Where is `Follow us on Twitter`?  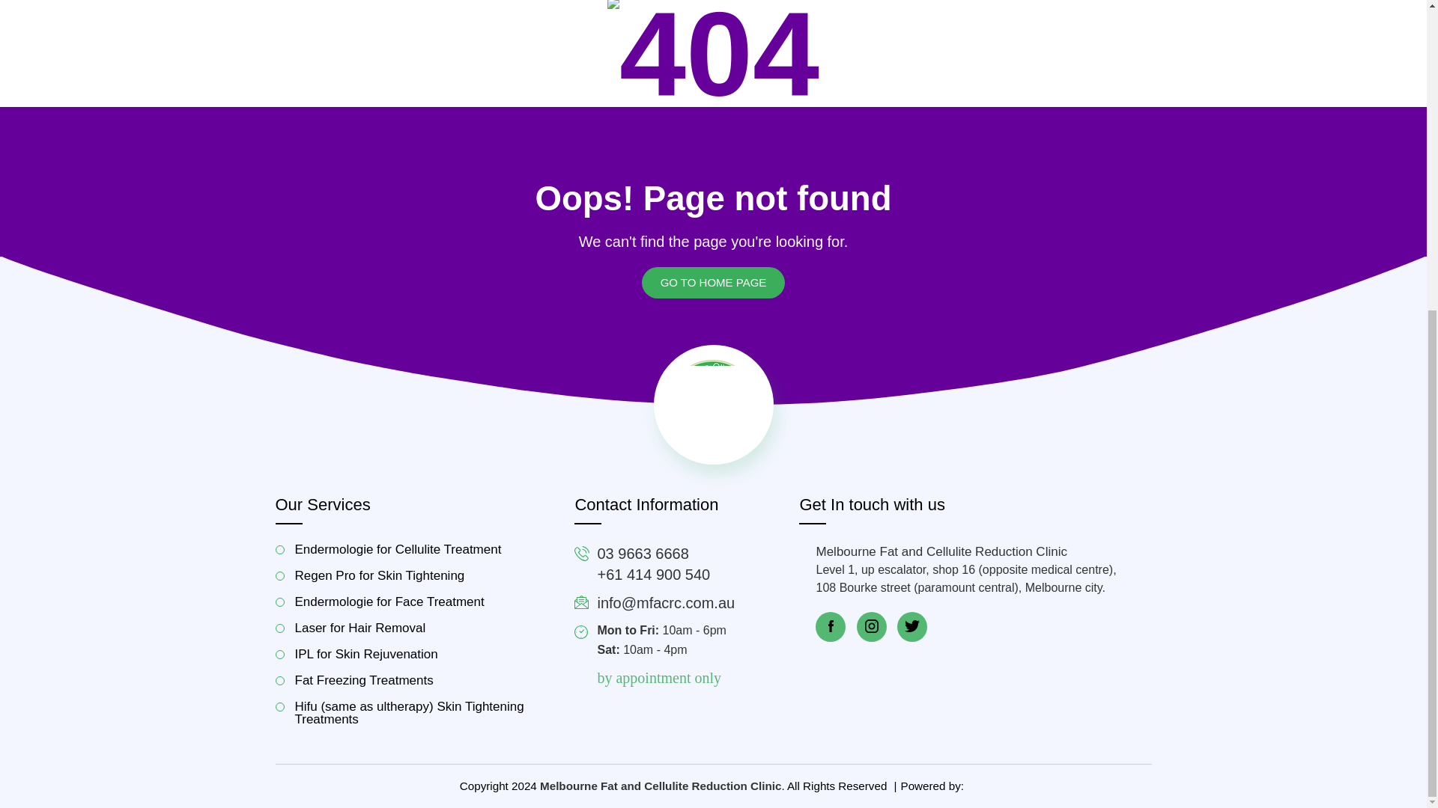
Follow us on Twitter is located at coordinates (912, 626).